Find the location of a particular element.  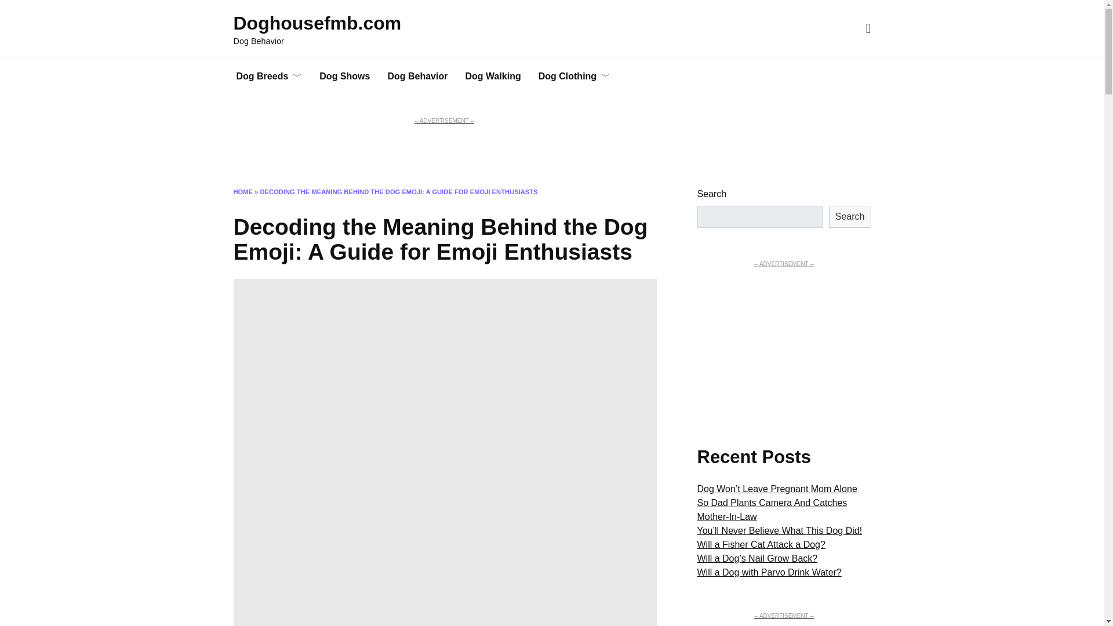

Dog Walking is located at coordinates (493, 77).